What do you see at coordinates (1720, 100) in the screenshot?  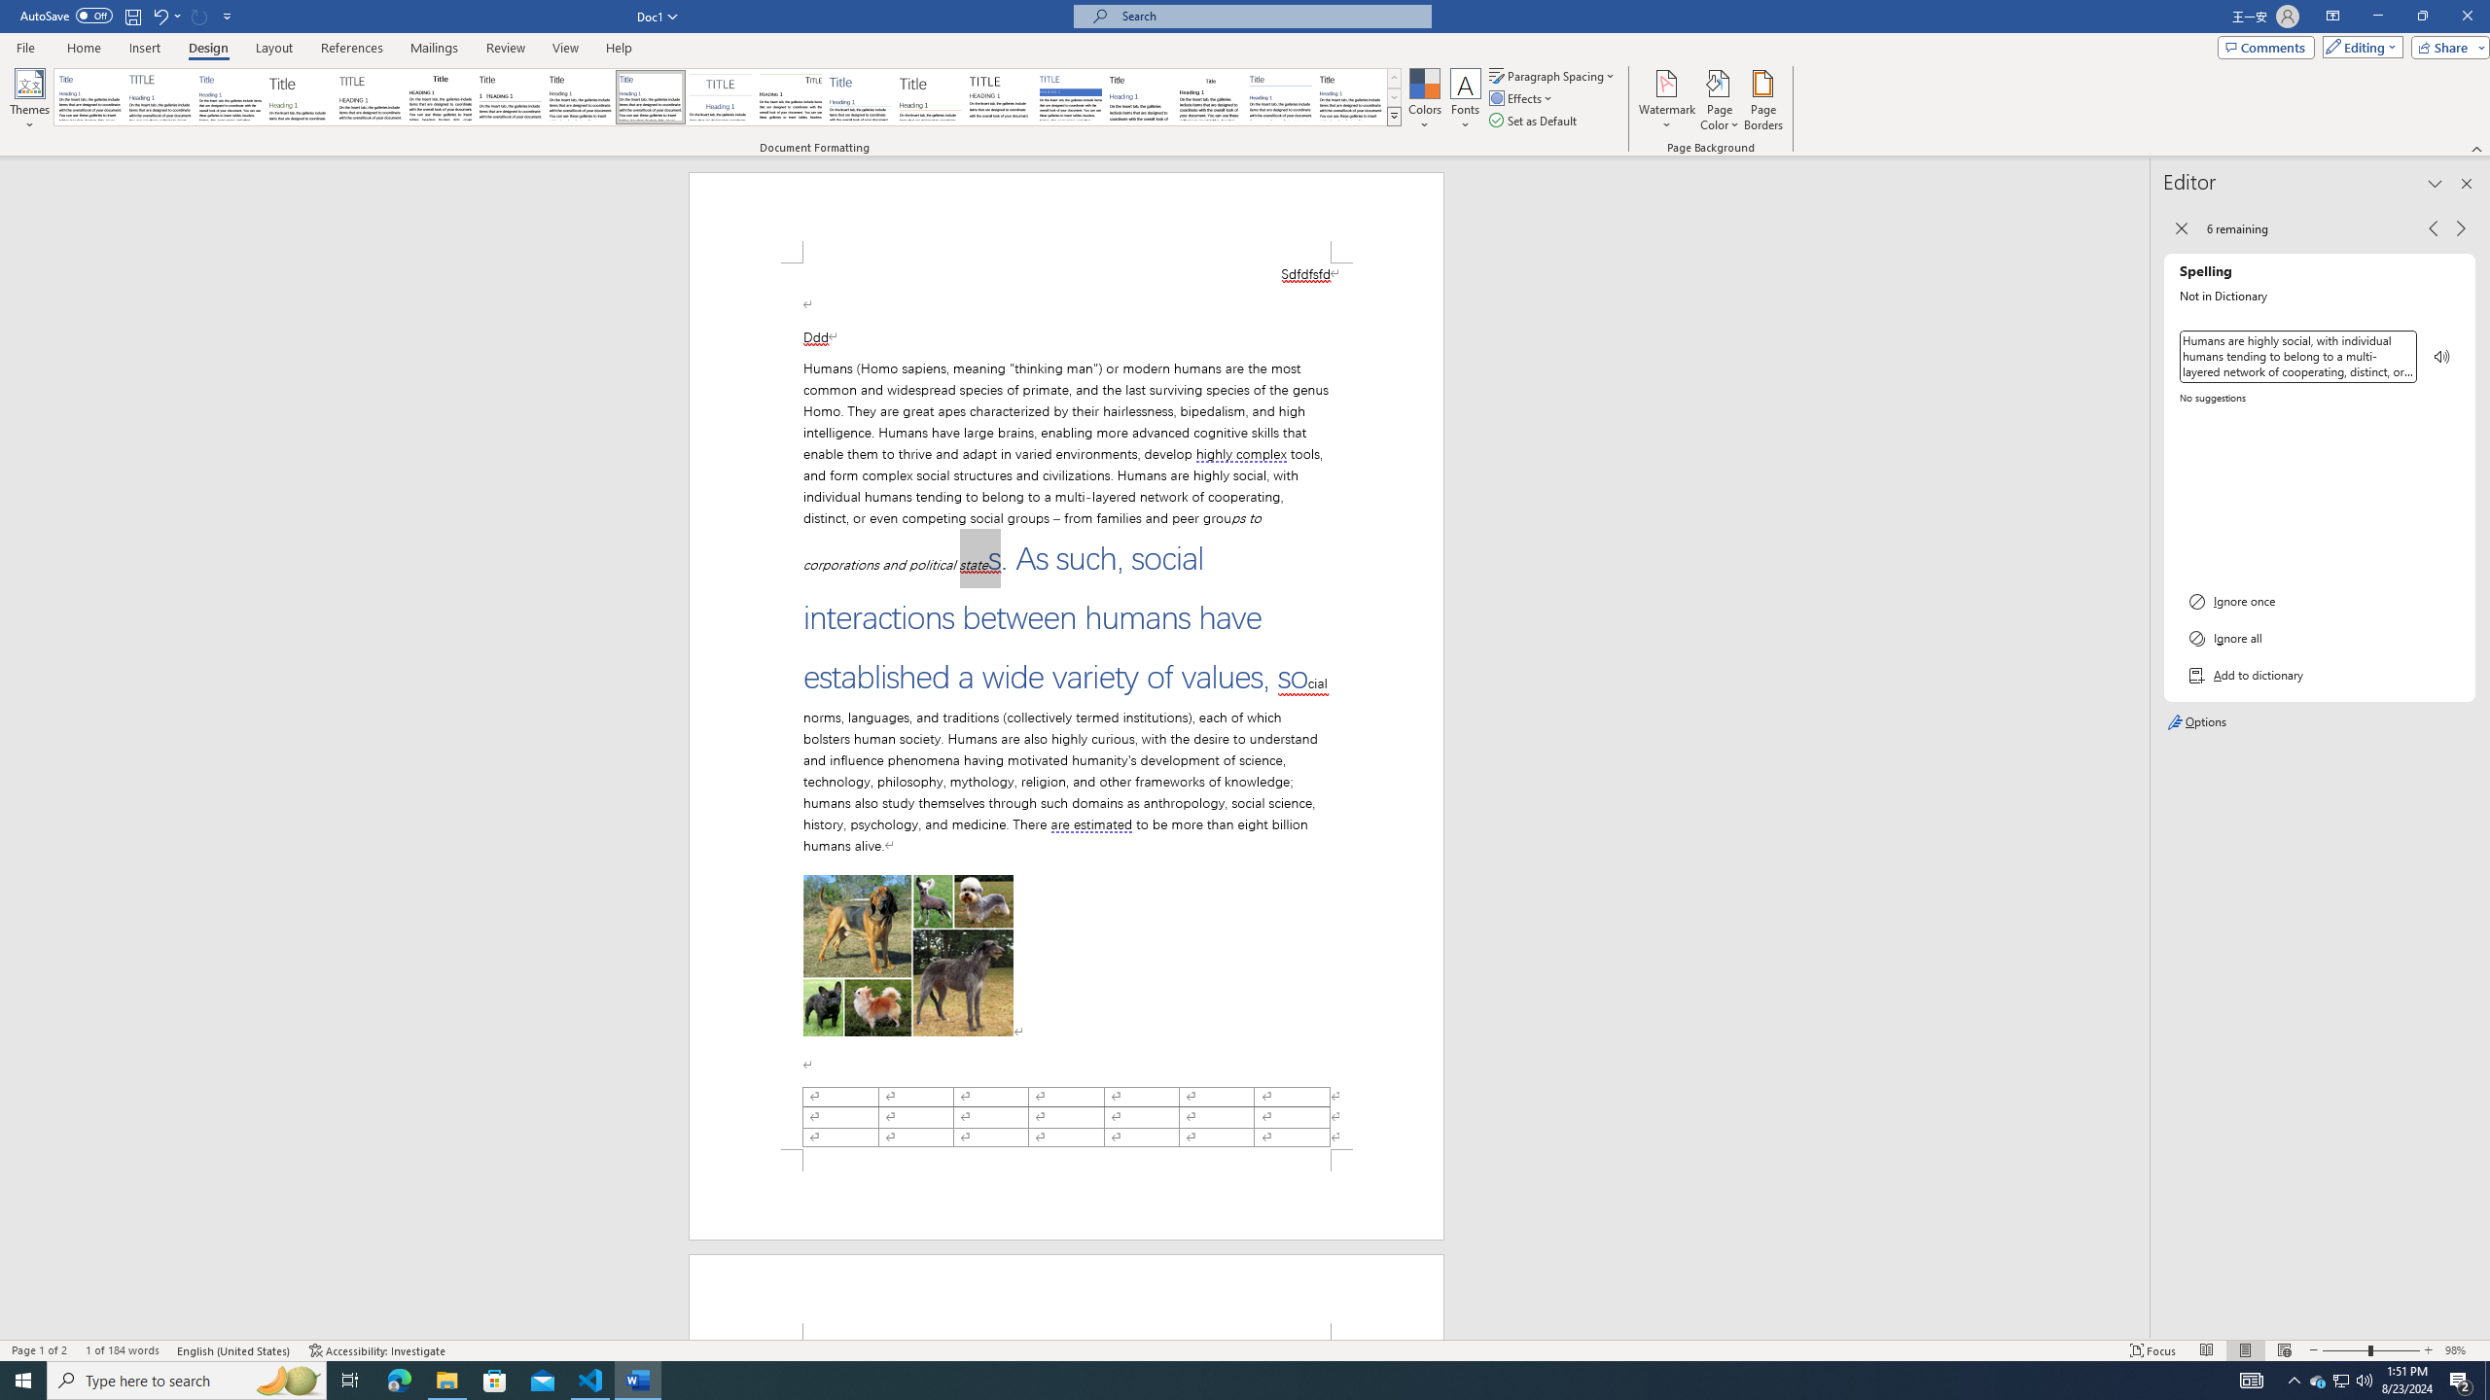 I see `Page Color` at bounding box center [1720, 100].